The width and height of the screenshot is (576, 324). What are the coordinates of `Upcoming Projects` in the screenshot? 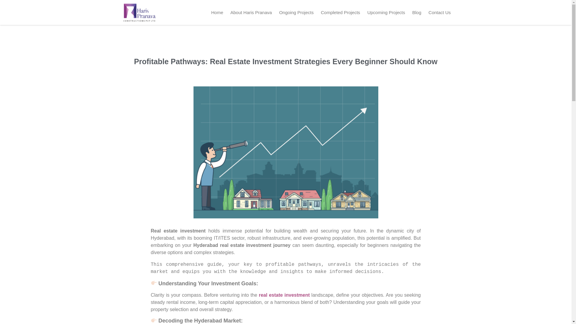 It's located at (386, 12).